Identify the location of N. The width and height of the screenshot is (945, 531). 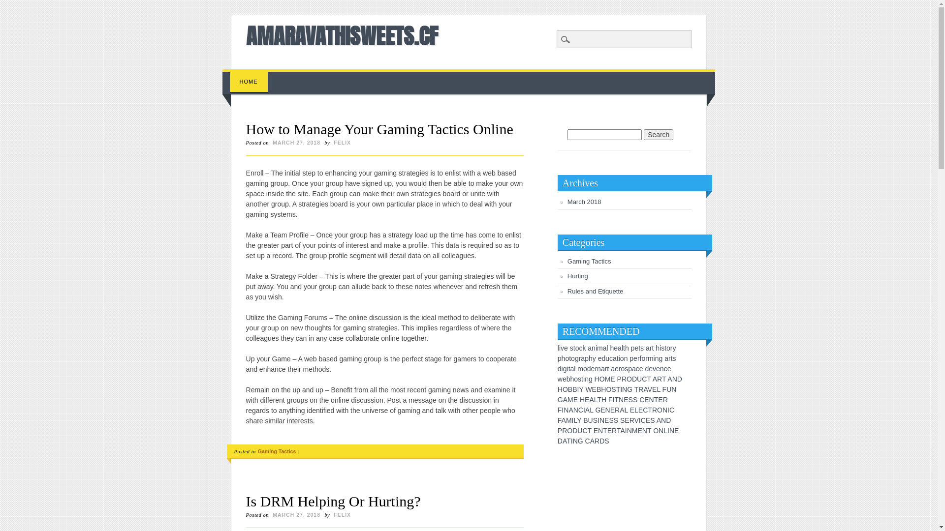
(566, 410).